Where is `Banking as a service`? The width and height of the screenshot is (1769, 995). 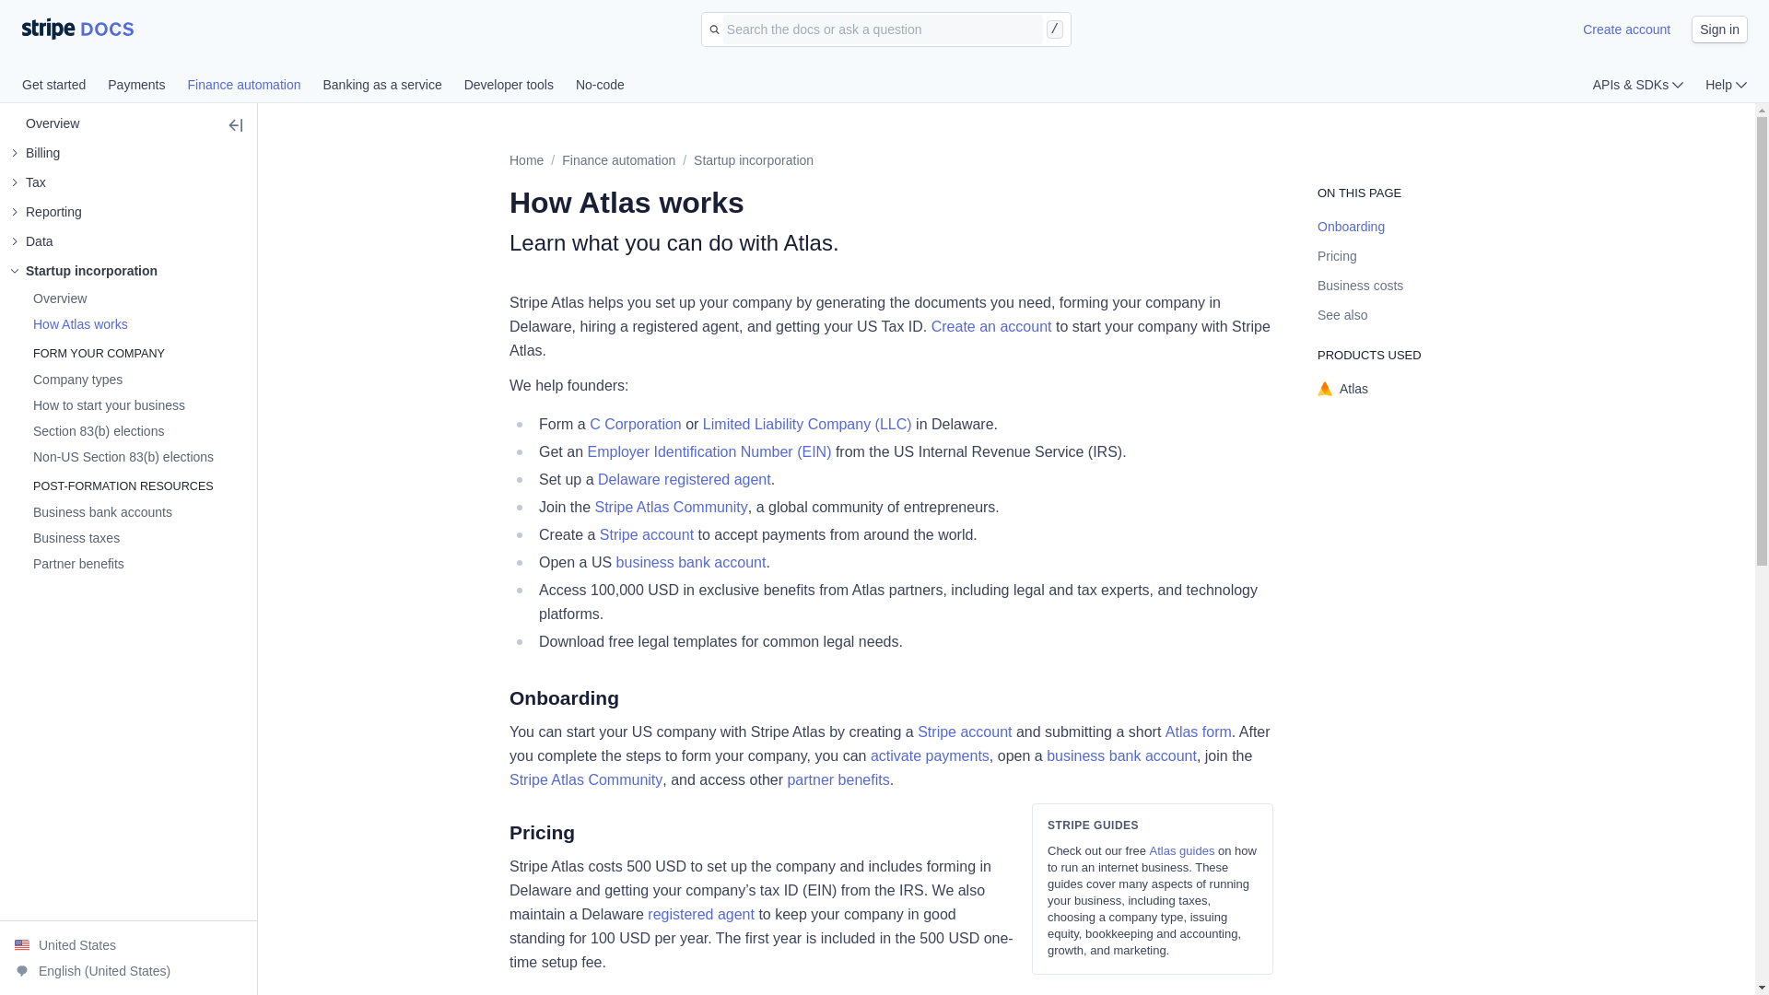 Banking as a service is located at coordinates (392, 87).